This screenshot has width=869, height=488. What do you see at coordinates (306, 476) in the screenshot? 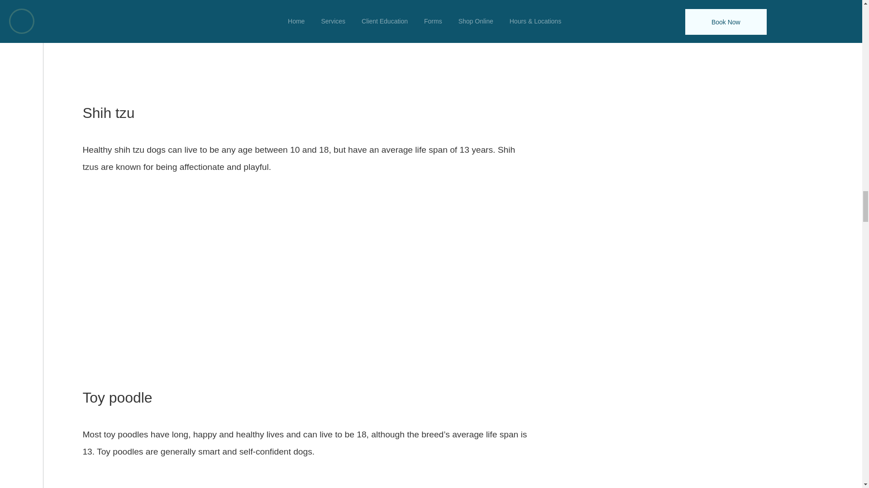
I see `The 25 Dog Breeds With Longest Life Spans 12` at bounding box center [306, 476].